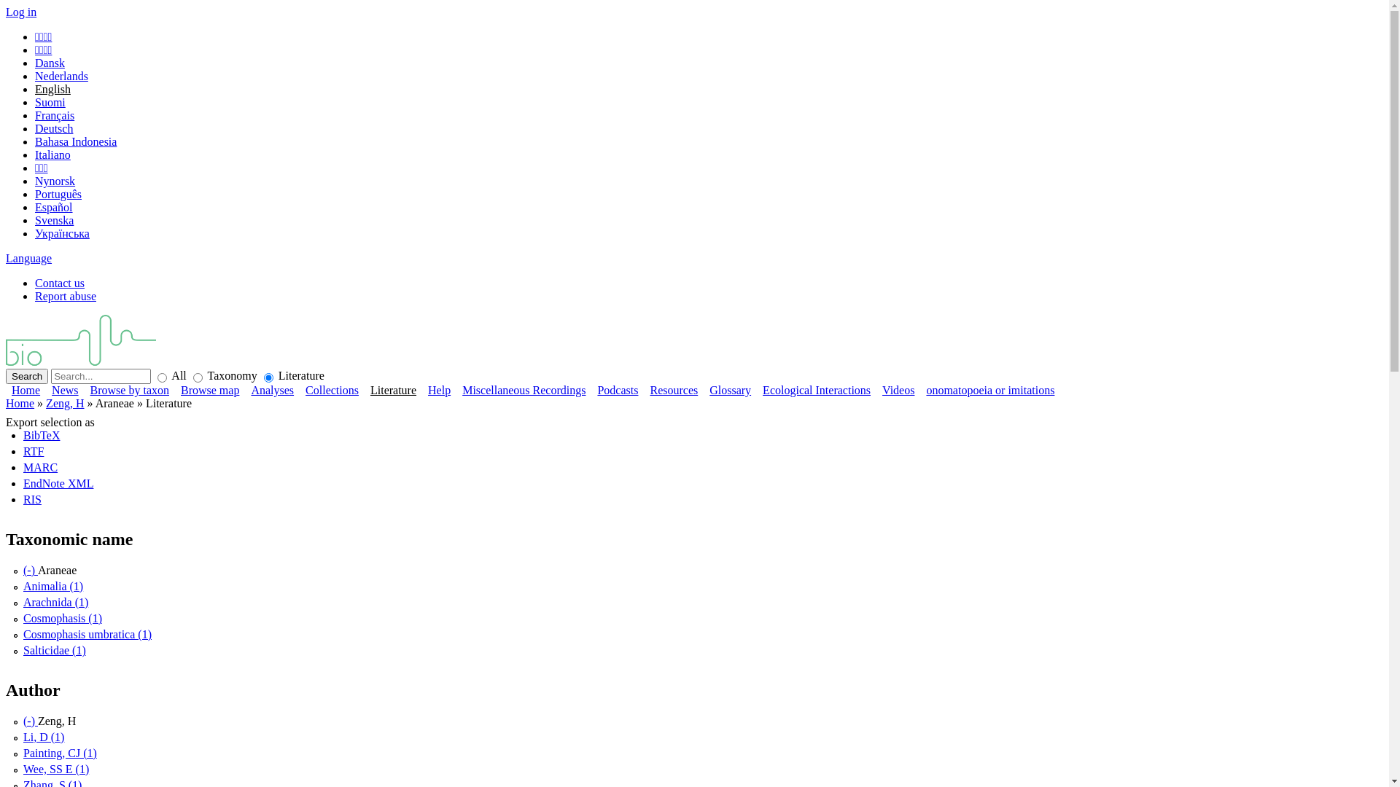  What do you see at coordinates (332, 391) in the screenshot?
I see `Collections` at bounding box center [332, 391].